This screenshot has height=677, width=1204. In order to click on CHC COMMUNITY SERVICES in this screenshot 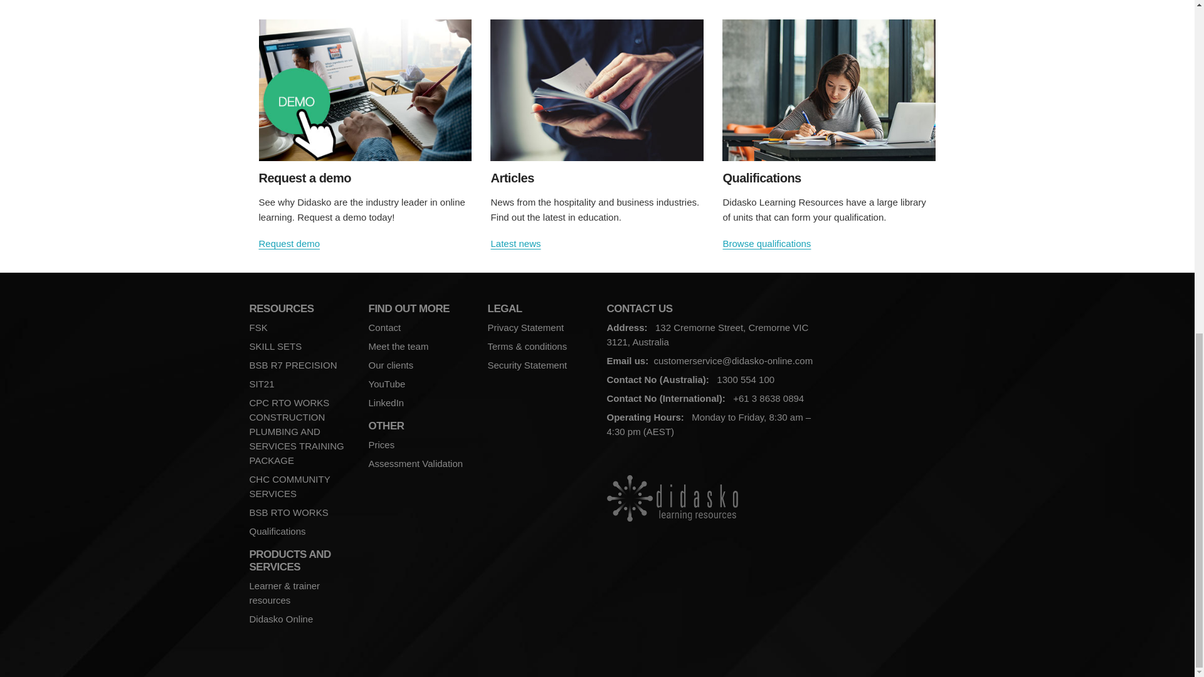, I will do `click(290, 486)`.